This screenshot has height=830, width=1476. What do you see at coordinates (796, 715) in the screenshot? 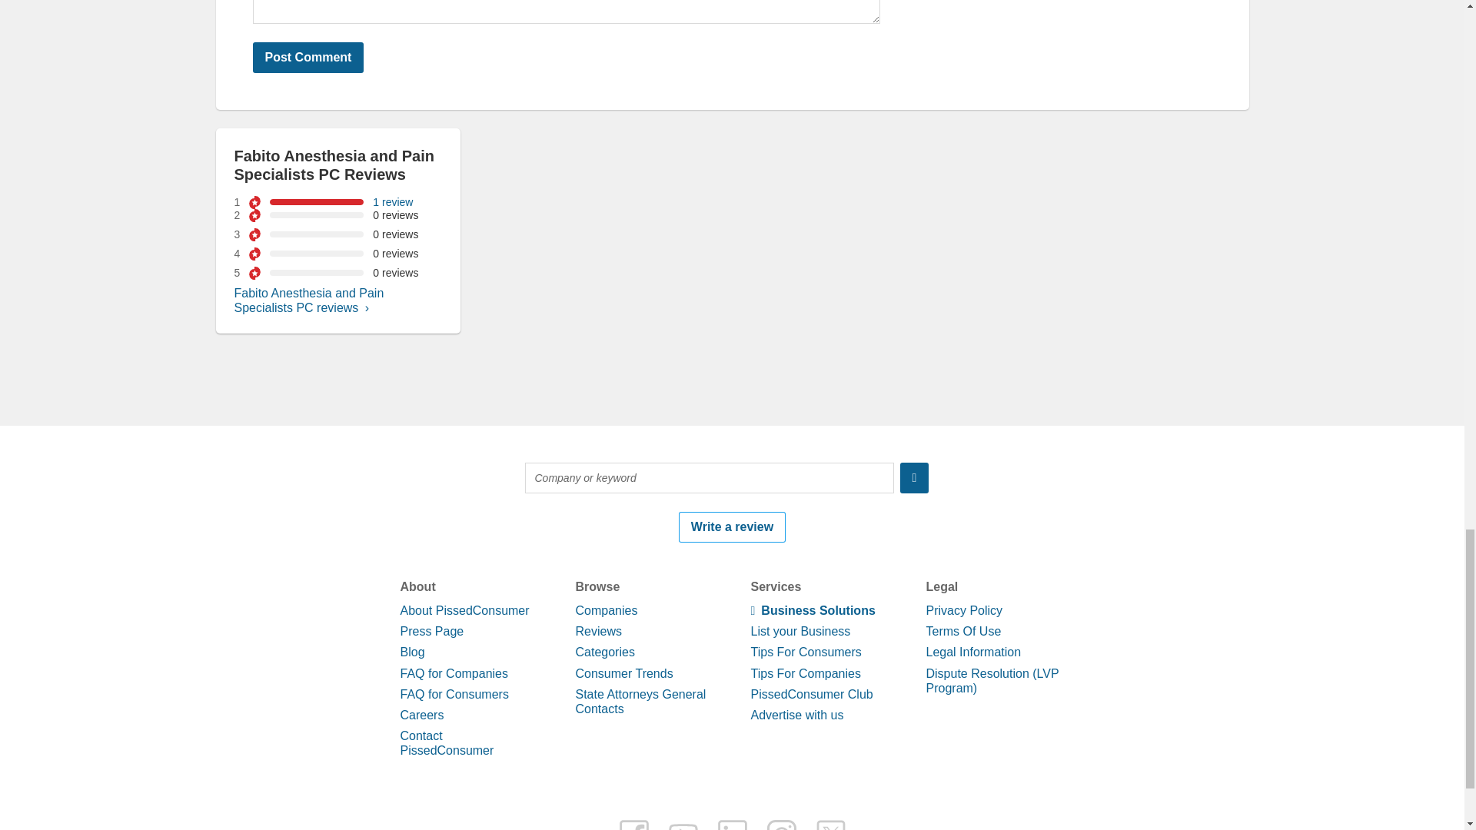
I see `Advertise with us` at bounding box center [796, 715].